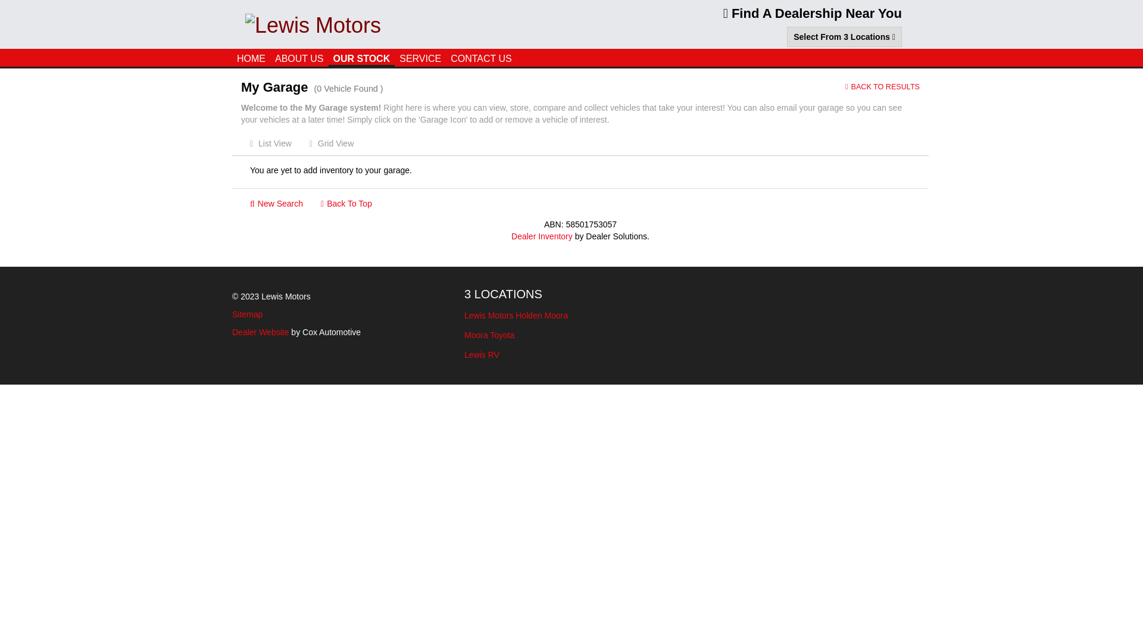  Describe the element at coordinates (571, 335) in the screenshot. I see `Moora Toyota` at that location.